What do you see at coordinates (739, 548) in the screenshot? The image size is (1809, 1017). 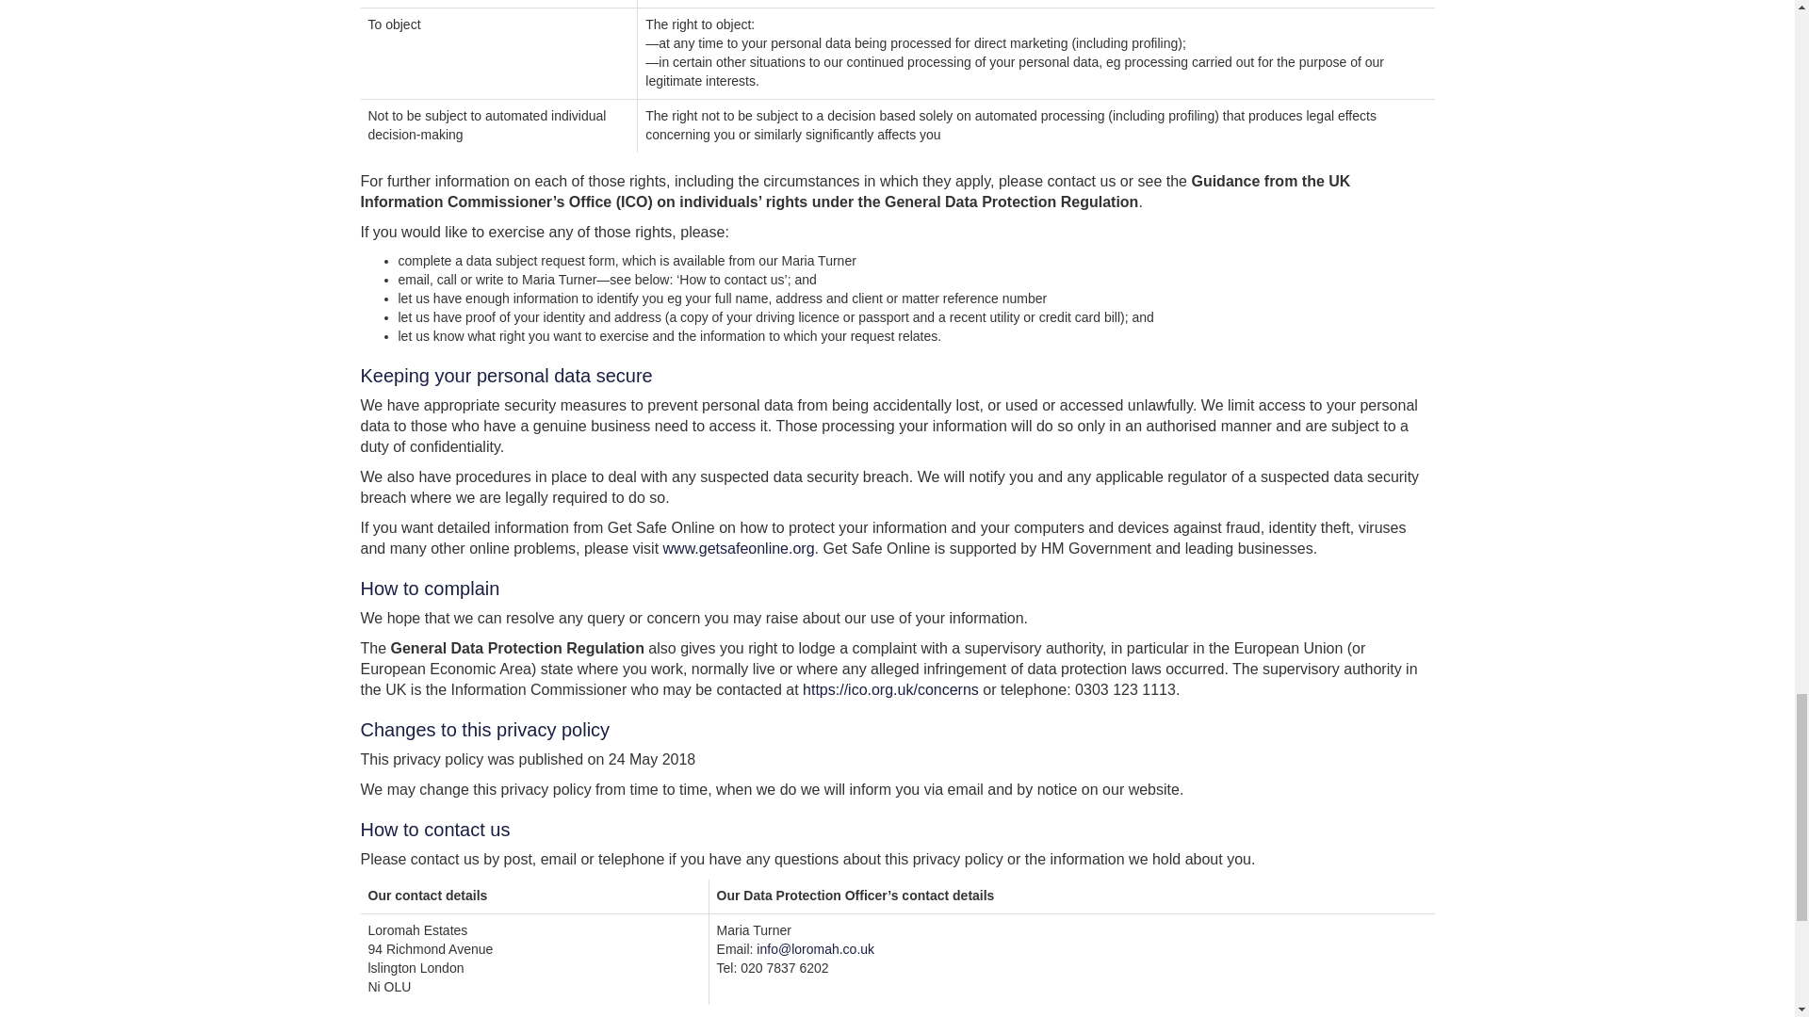 I see `www.getsafeonline.org` at bounding box center [739, 548].